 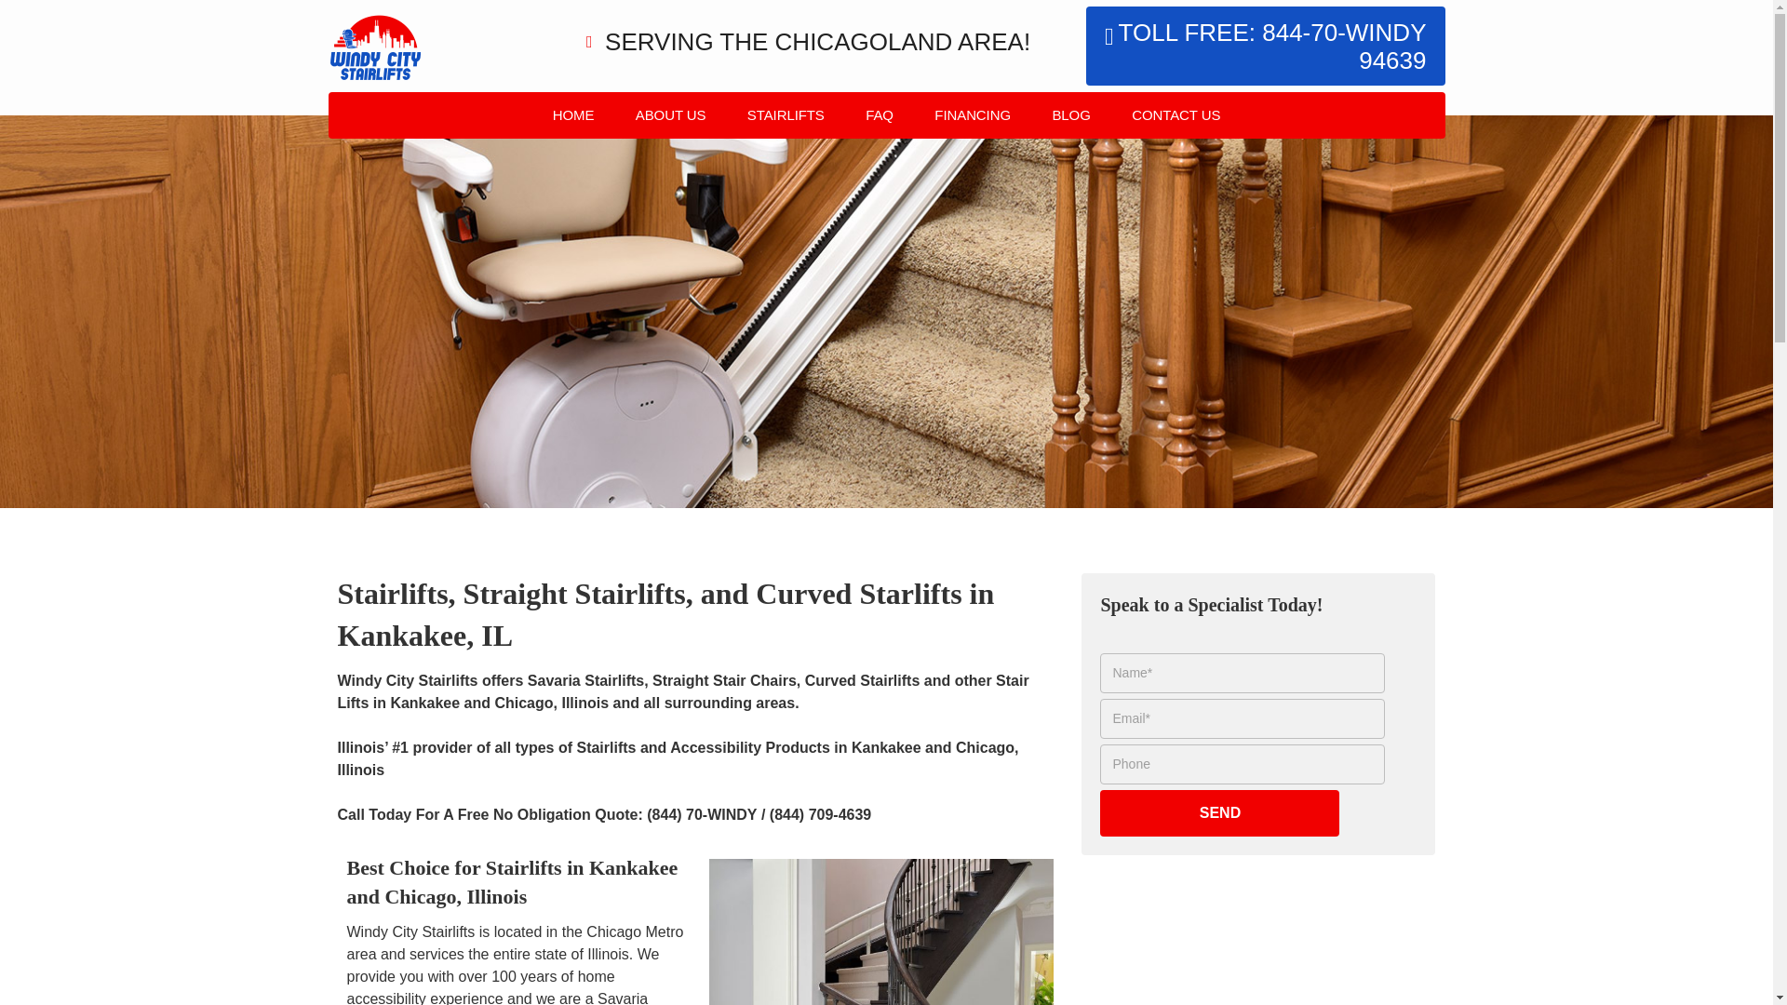 What do you see at coordinates (972, 115) in the screenshot?
I see `FINANCING` at bounding box center [972, 115].